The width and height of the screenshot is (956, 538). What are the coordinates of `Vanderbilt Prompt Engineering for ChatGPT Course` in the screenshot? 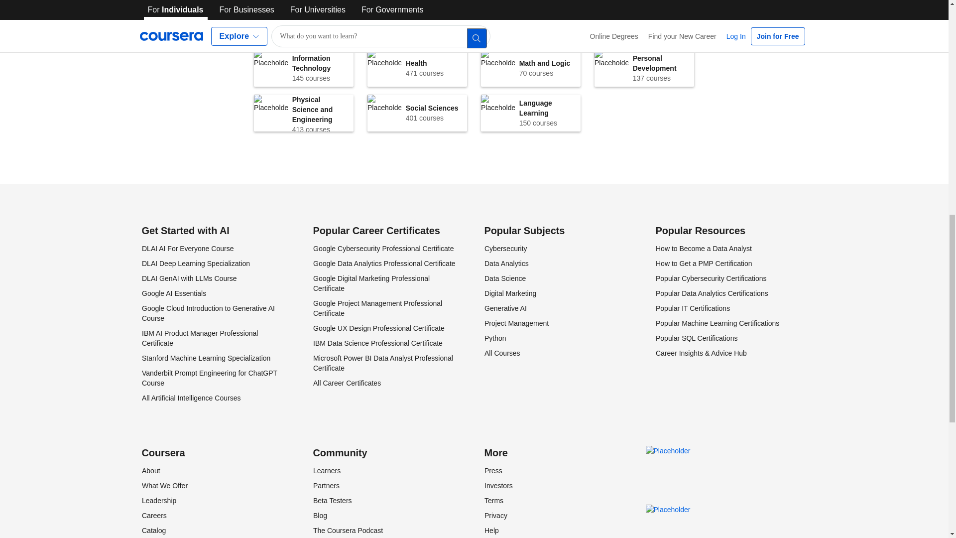 It's located at (189, 278).